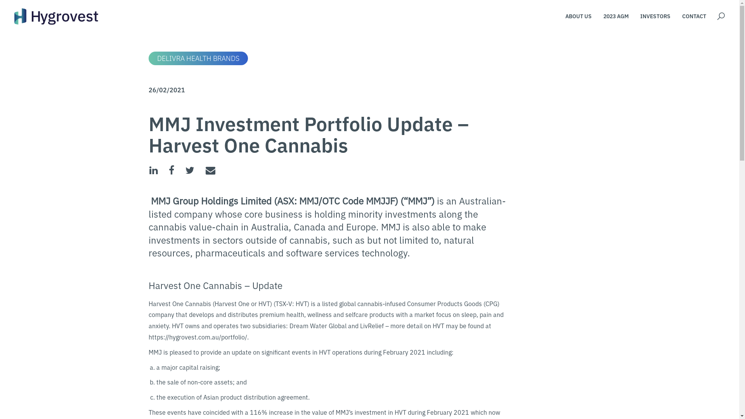 The height and width of the screenshot is (419, 745). What do you see at coordinates (694, 16) in the screenshot?
I see `CONTACT` at bounding box center [694, 16].